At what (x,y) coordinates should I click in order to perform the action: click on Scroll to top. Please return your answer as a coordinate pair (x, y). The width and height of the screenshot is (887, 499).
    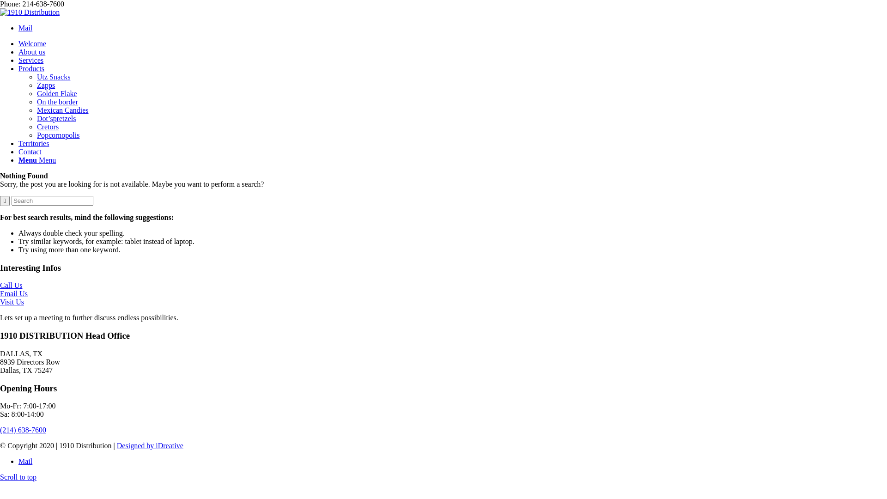
    Looking at the image, I should click on (18, 477).